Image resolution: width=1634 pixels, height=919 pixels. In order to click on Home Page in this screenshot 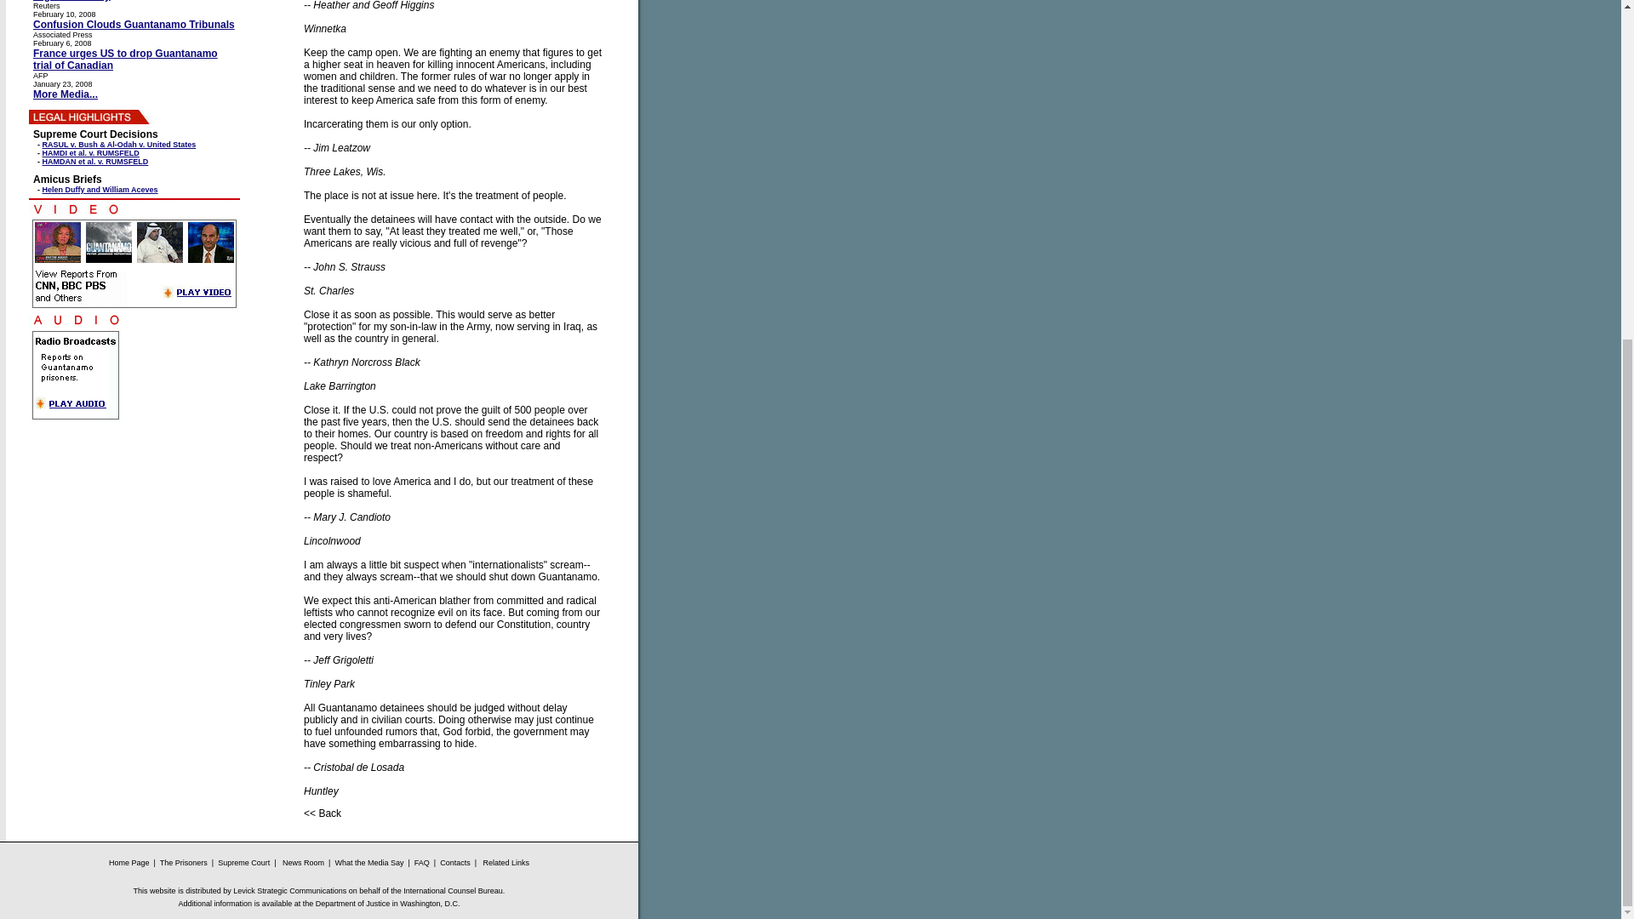, I will do `click(129, 863)`.